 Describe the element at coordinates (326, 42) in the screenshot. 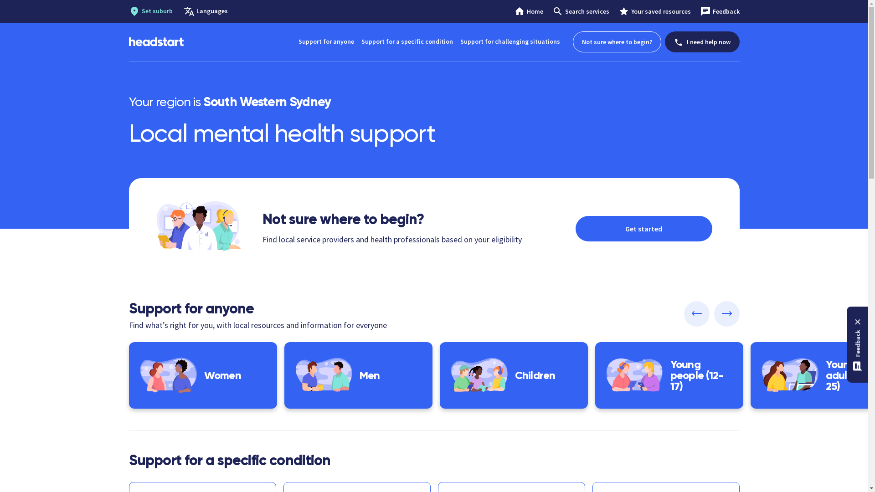

I see `Support for anyone` at that location.